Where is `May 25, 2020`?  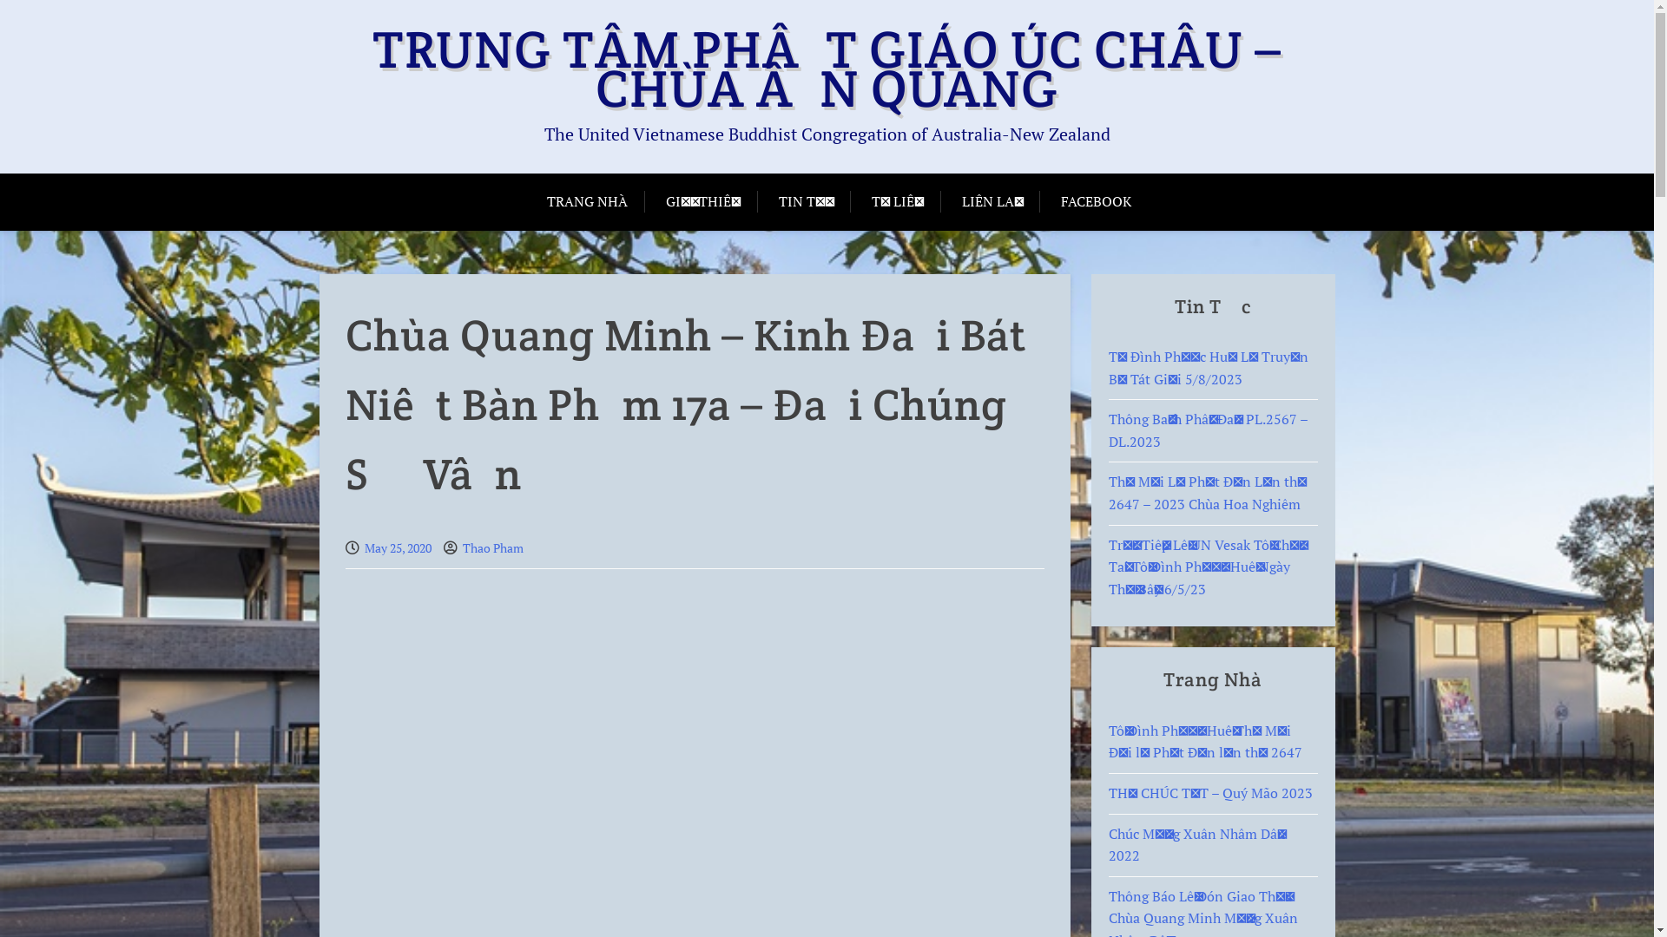
May 25, 2020 is located at coordinates (398, 548).